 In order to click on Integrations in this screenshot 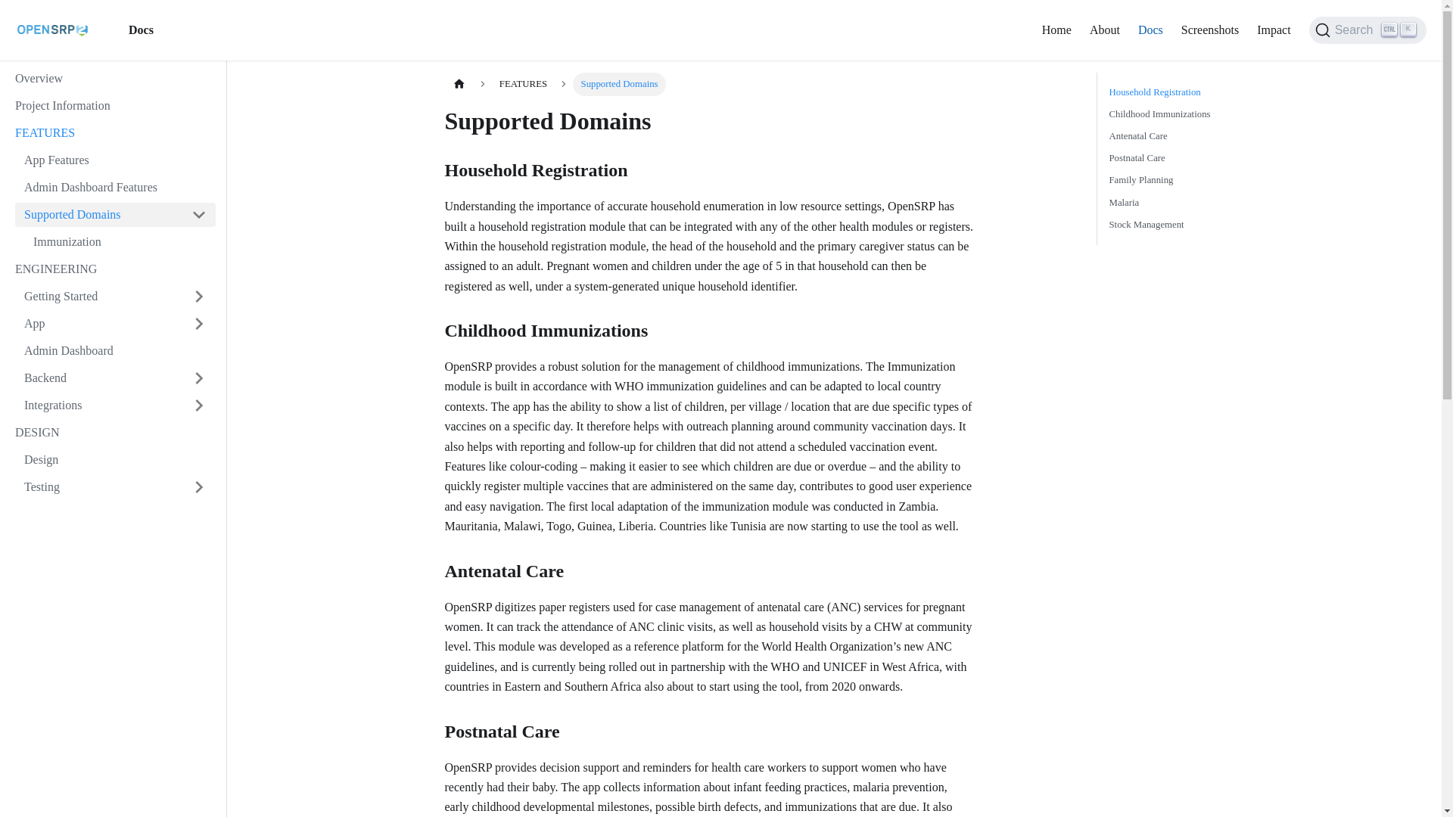, I will do `click(115, 405)`.